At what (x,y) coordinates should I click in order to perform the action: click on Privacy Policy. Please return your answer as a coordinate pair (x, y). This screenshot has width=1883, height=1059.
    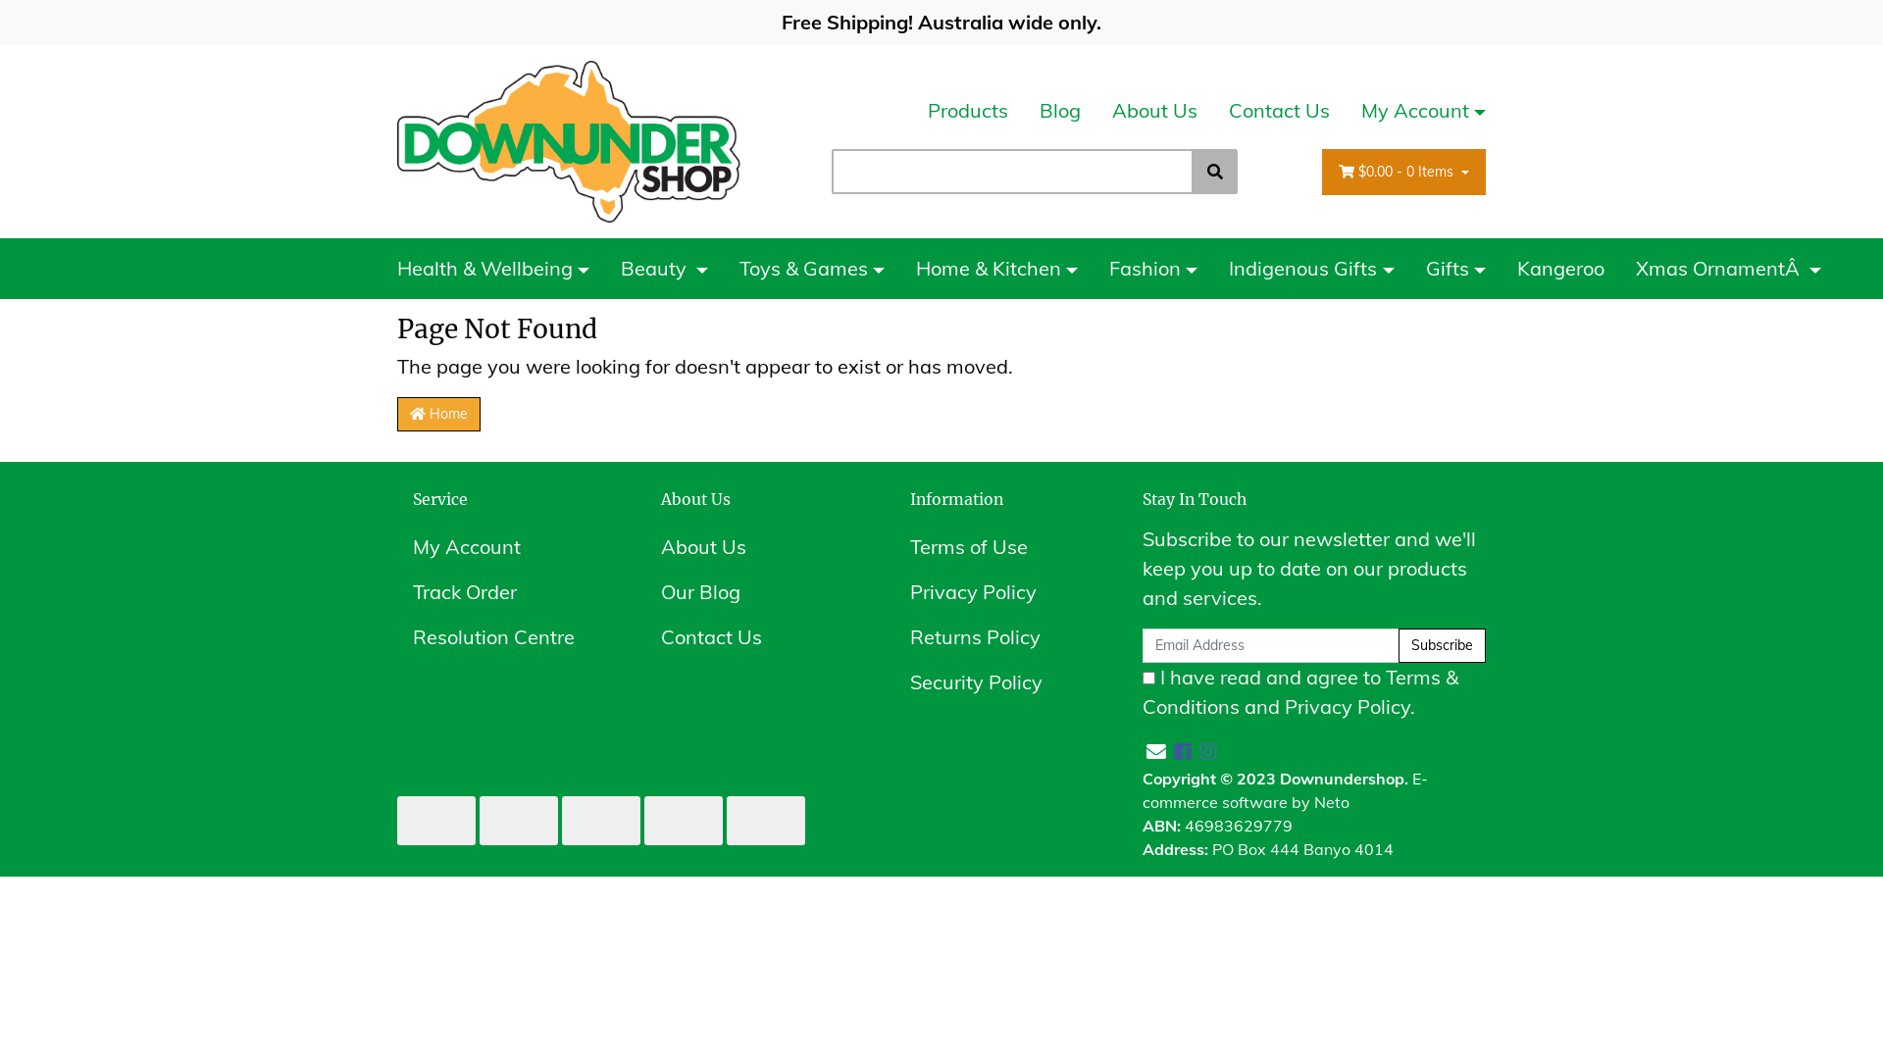
    Looking at the image, I should click on (1348, 706).